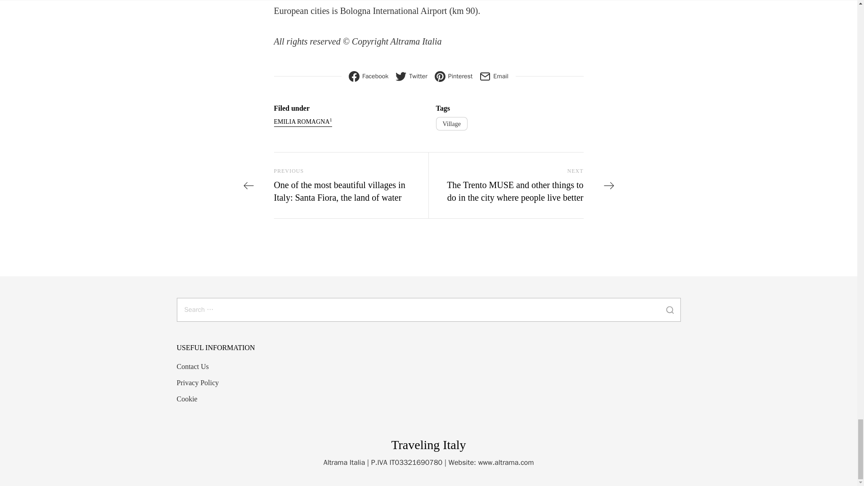  What do you see at coordinates (451, 124) in the screenshot?
I see `View all posts in Village` at bounding box center [451, 124].